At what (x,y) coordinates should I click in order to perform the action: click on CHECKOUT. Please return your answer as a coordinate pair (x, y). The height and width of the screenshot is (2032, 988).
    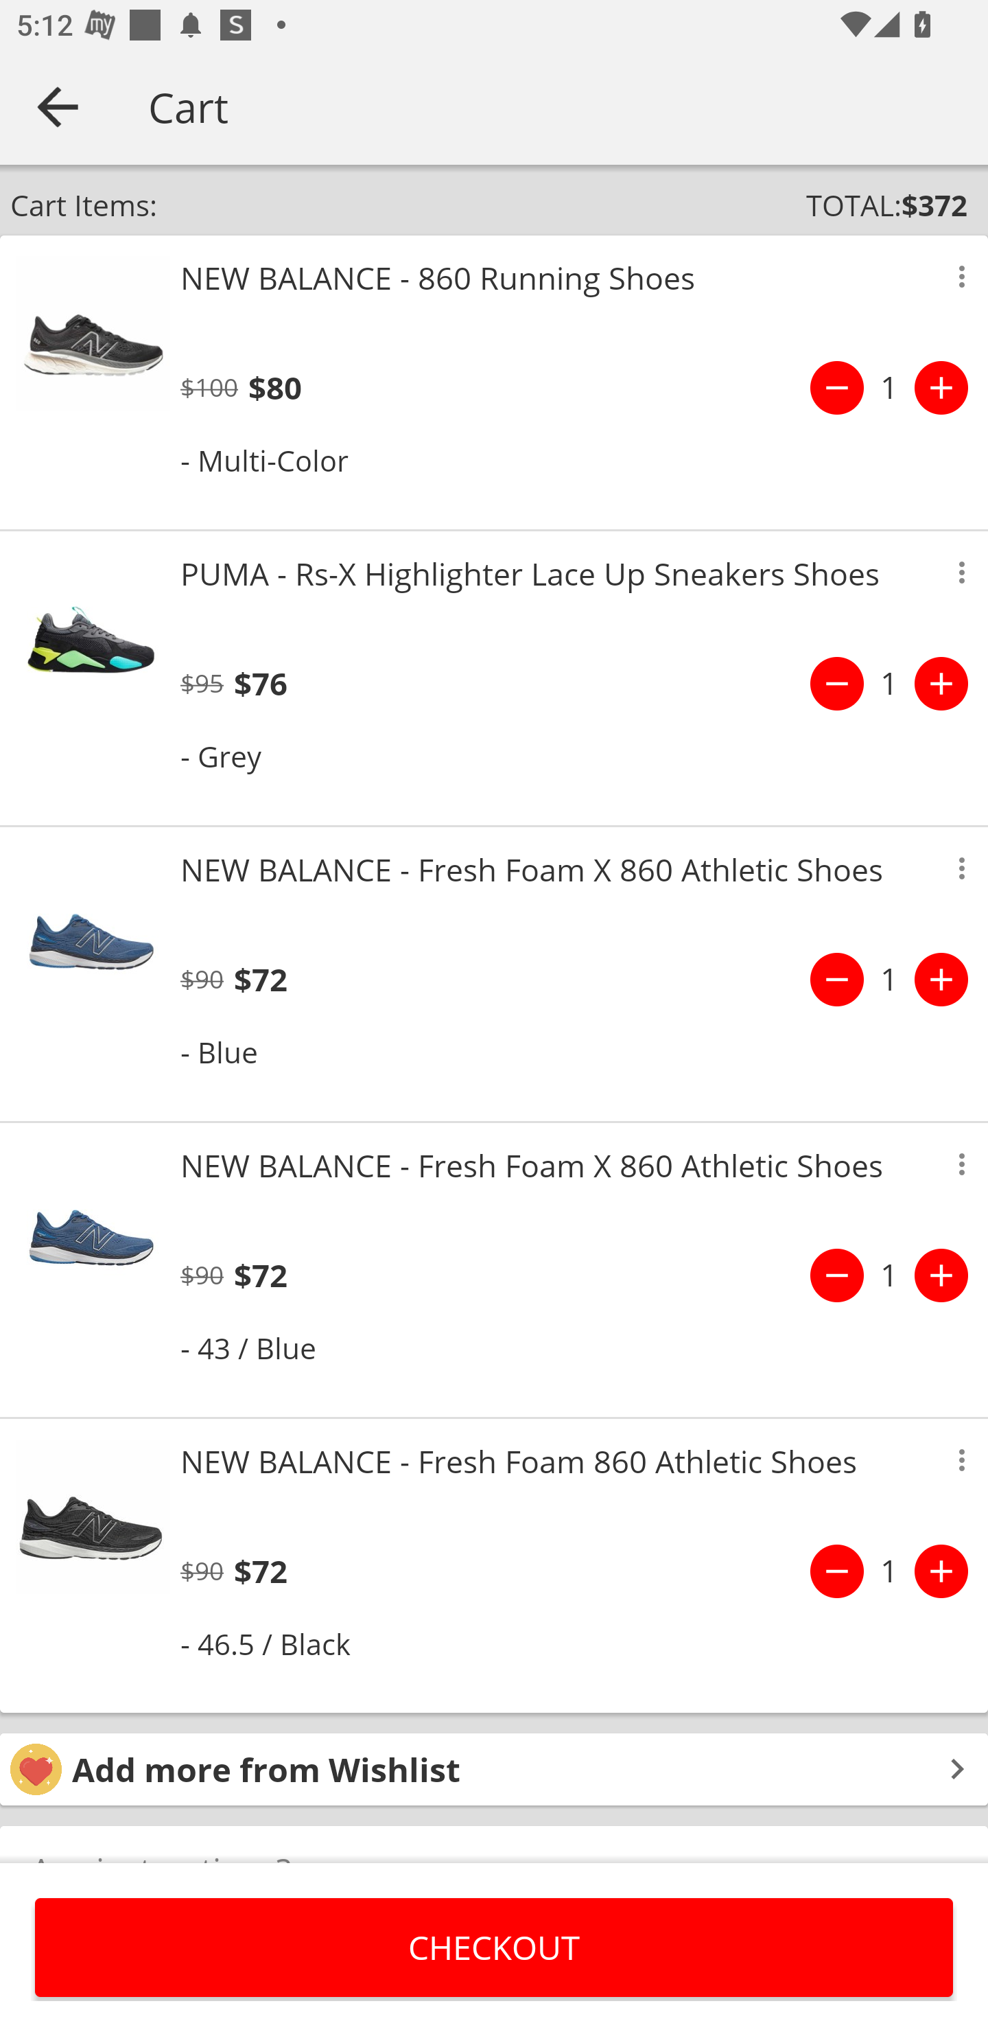
    Looking at the image, I should click on (494, 1947).